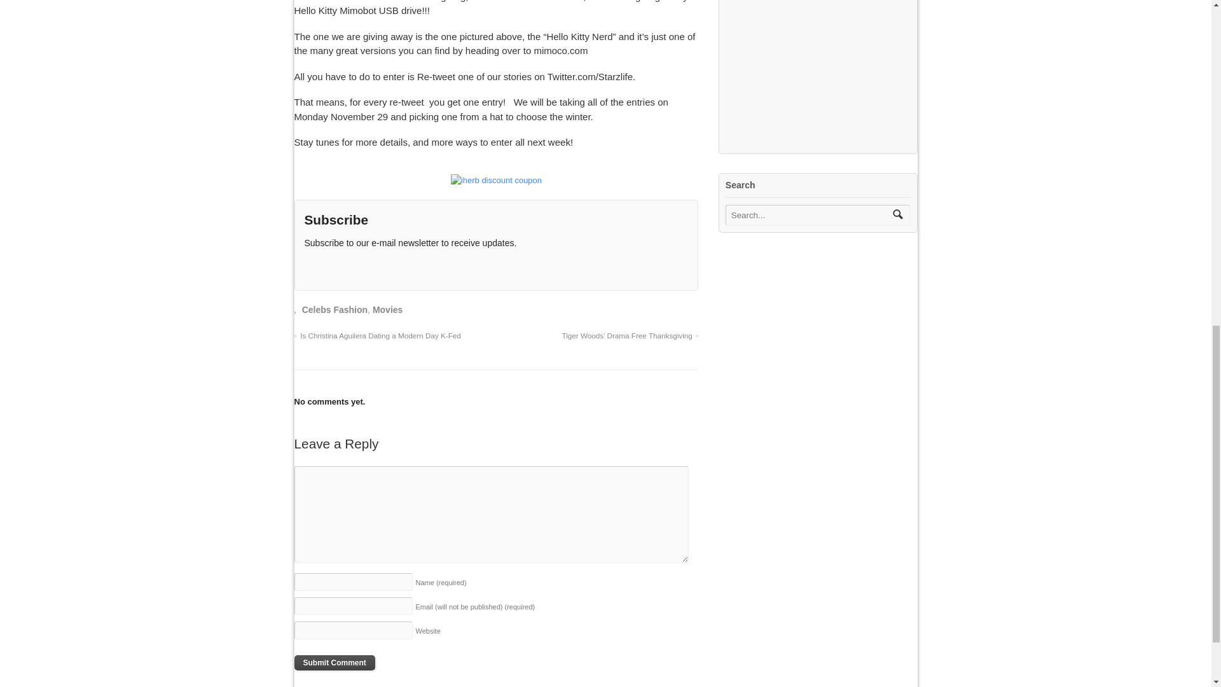 This screenshot has height=687, width=1221. I want to click on Celebs Fashion, so click(335, 309).